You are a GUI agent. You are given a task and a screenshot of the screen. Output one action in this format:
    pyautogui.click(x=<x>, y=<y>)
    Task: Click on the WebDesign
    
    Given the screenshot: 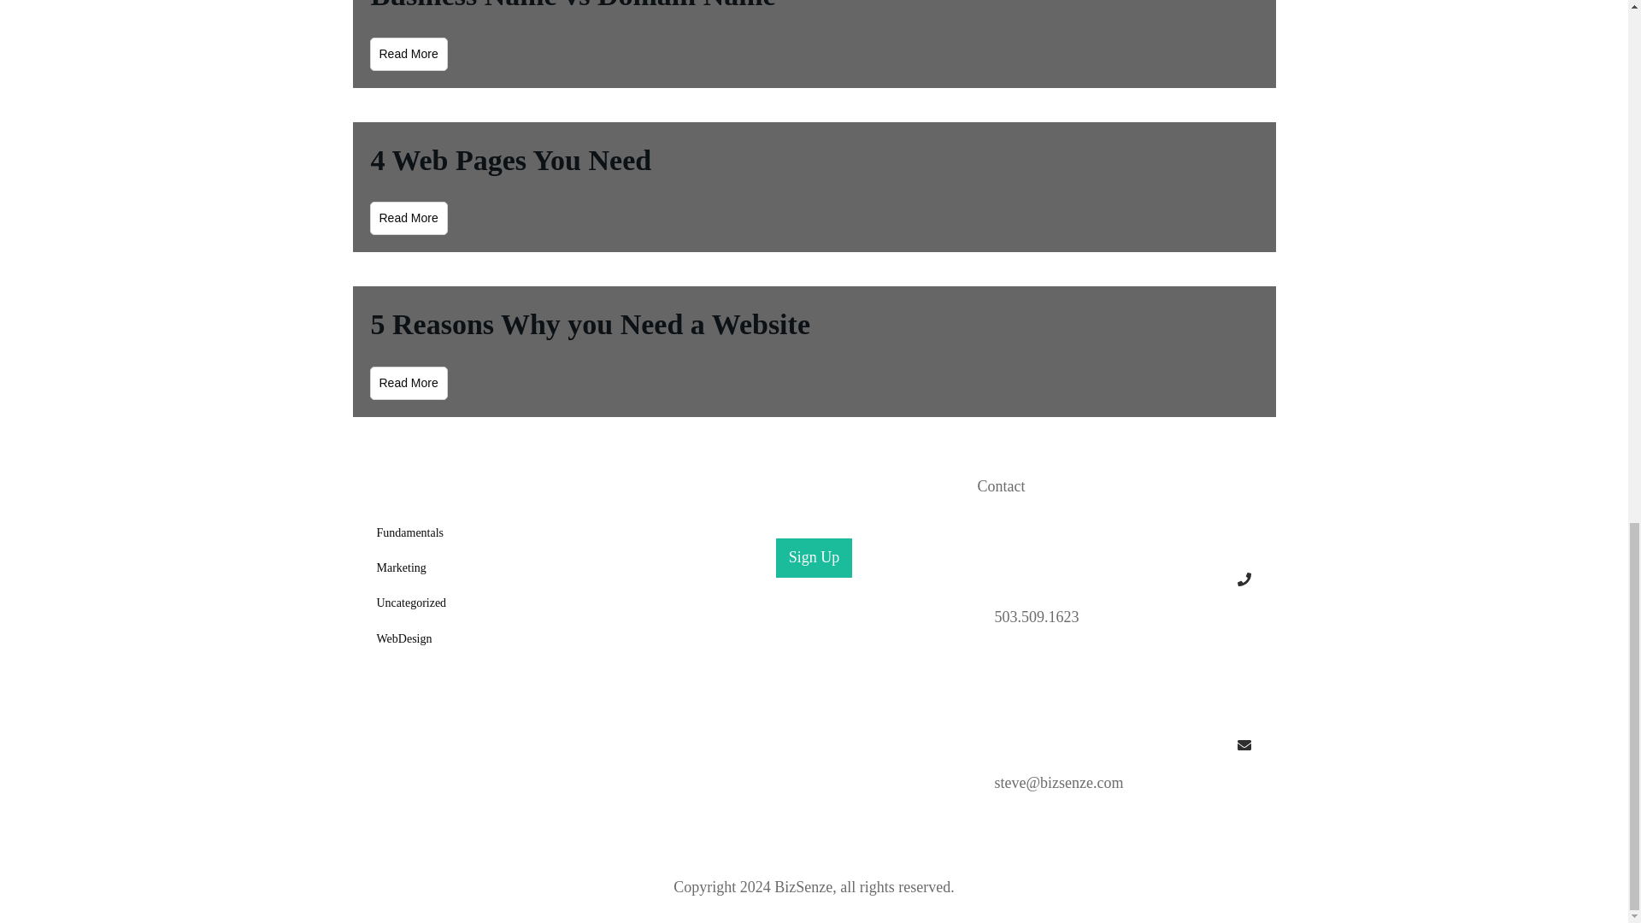 What is the action you would take?
    pyautogui.click(x=403, y=639)
    